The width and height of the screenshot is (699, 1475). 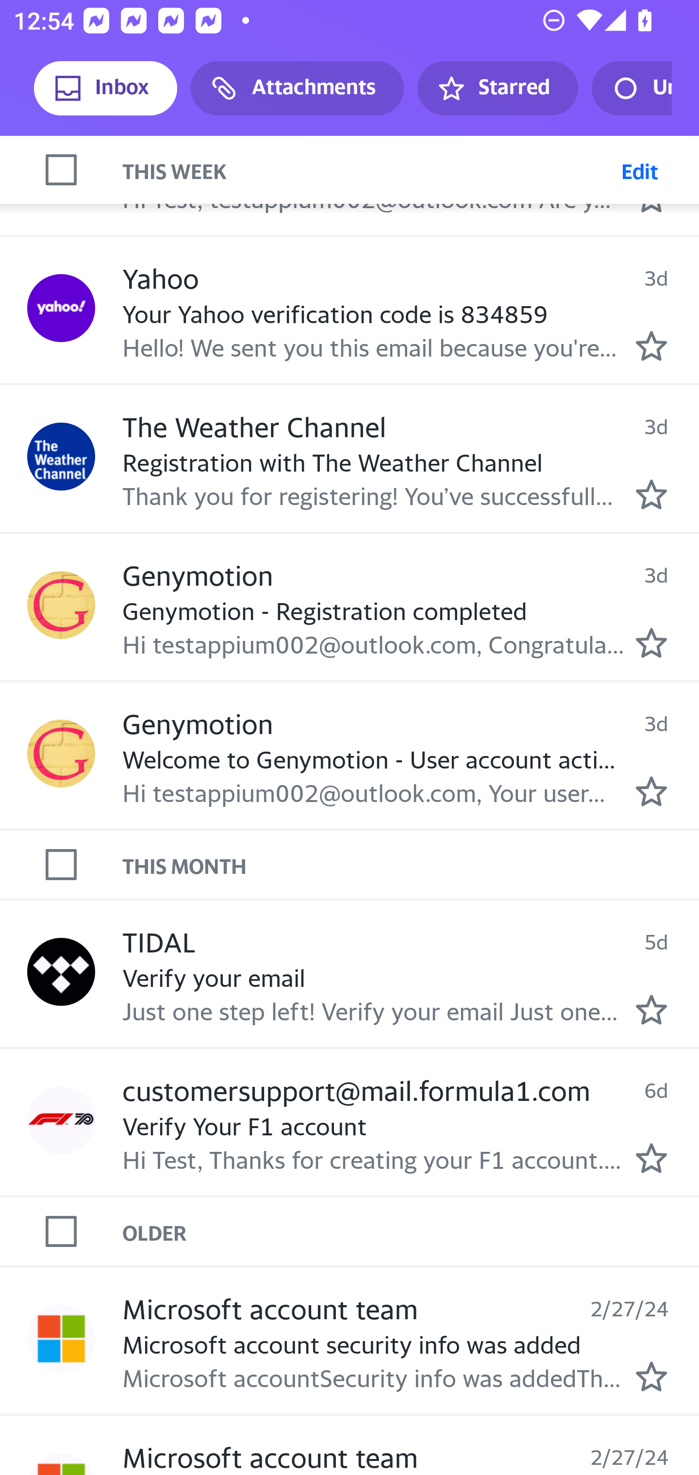 I want to click on Profile
The Weather Channel, so click(x=61, y=457).